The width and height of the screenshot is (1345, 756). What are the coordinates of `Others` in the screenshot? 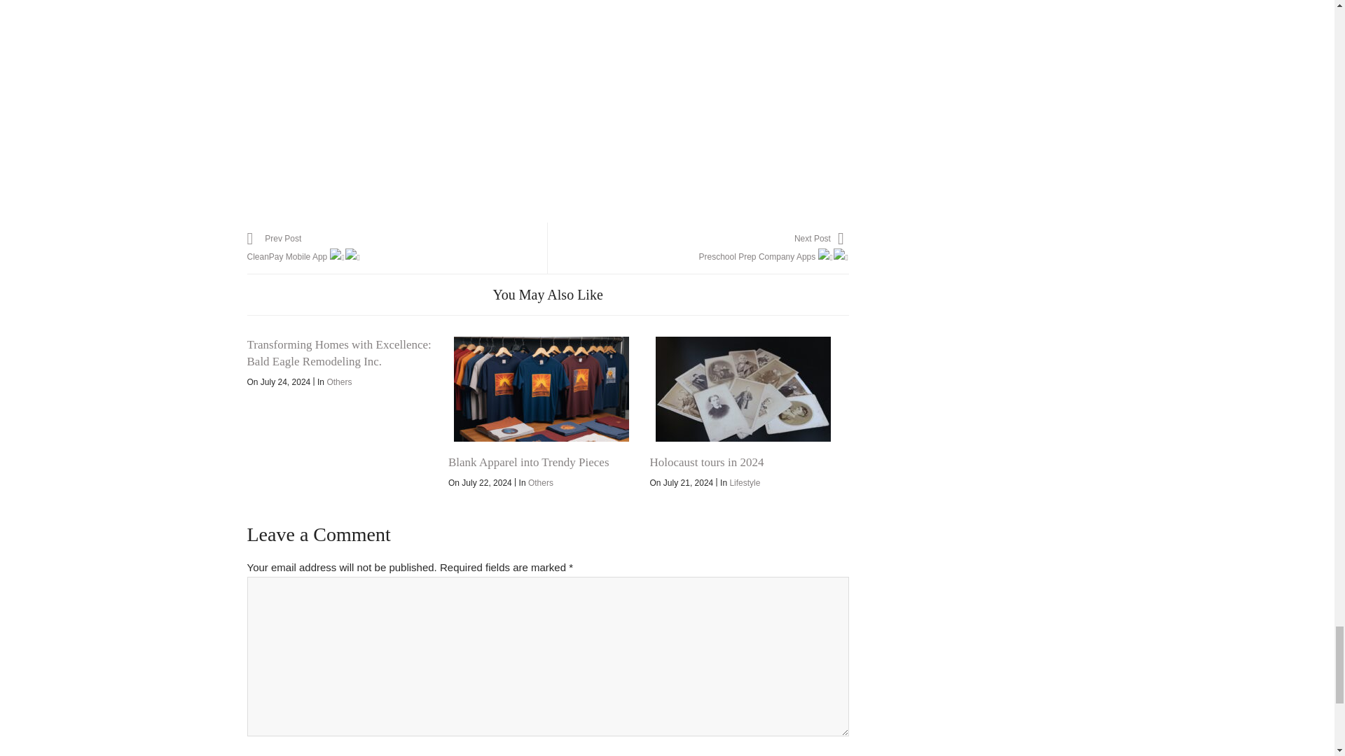 It's located at (698, 248).